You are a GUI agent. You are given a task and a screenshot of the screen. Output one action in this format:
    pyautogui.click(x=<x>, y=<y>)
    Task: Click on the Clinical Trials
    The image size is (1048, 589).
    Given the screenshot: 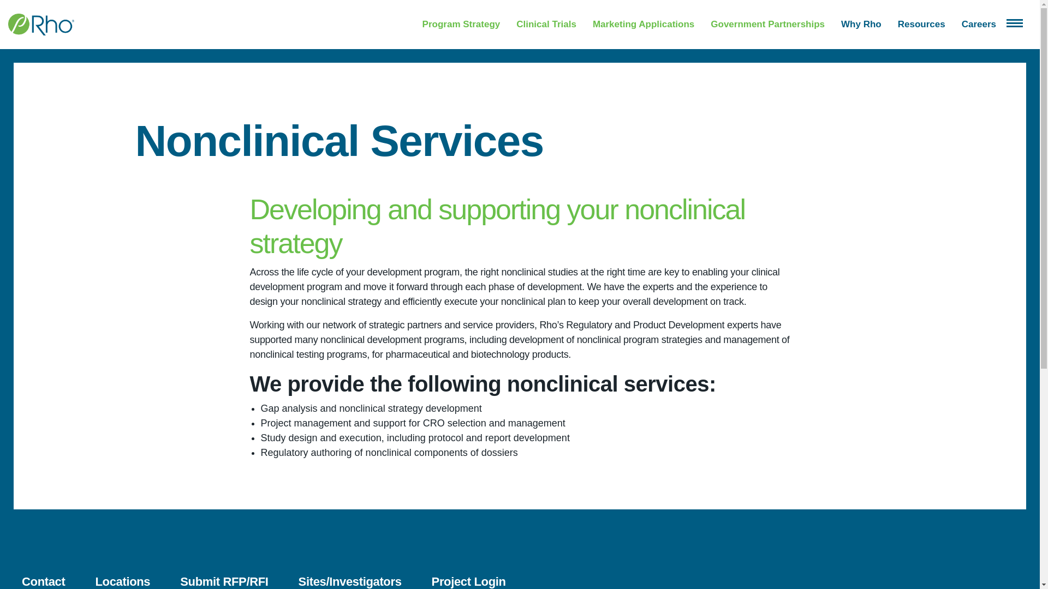 What is the action you would take?
    pyautogui.click(x=546, y=25)
    